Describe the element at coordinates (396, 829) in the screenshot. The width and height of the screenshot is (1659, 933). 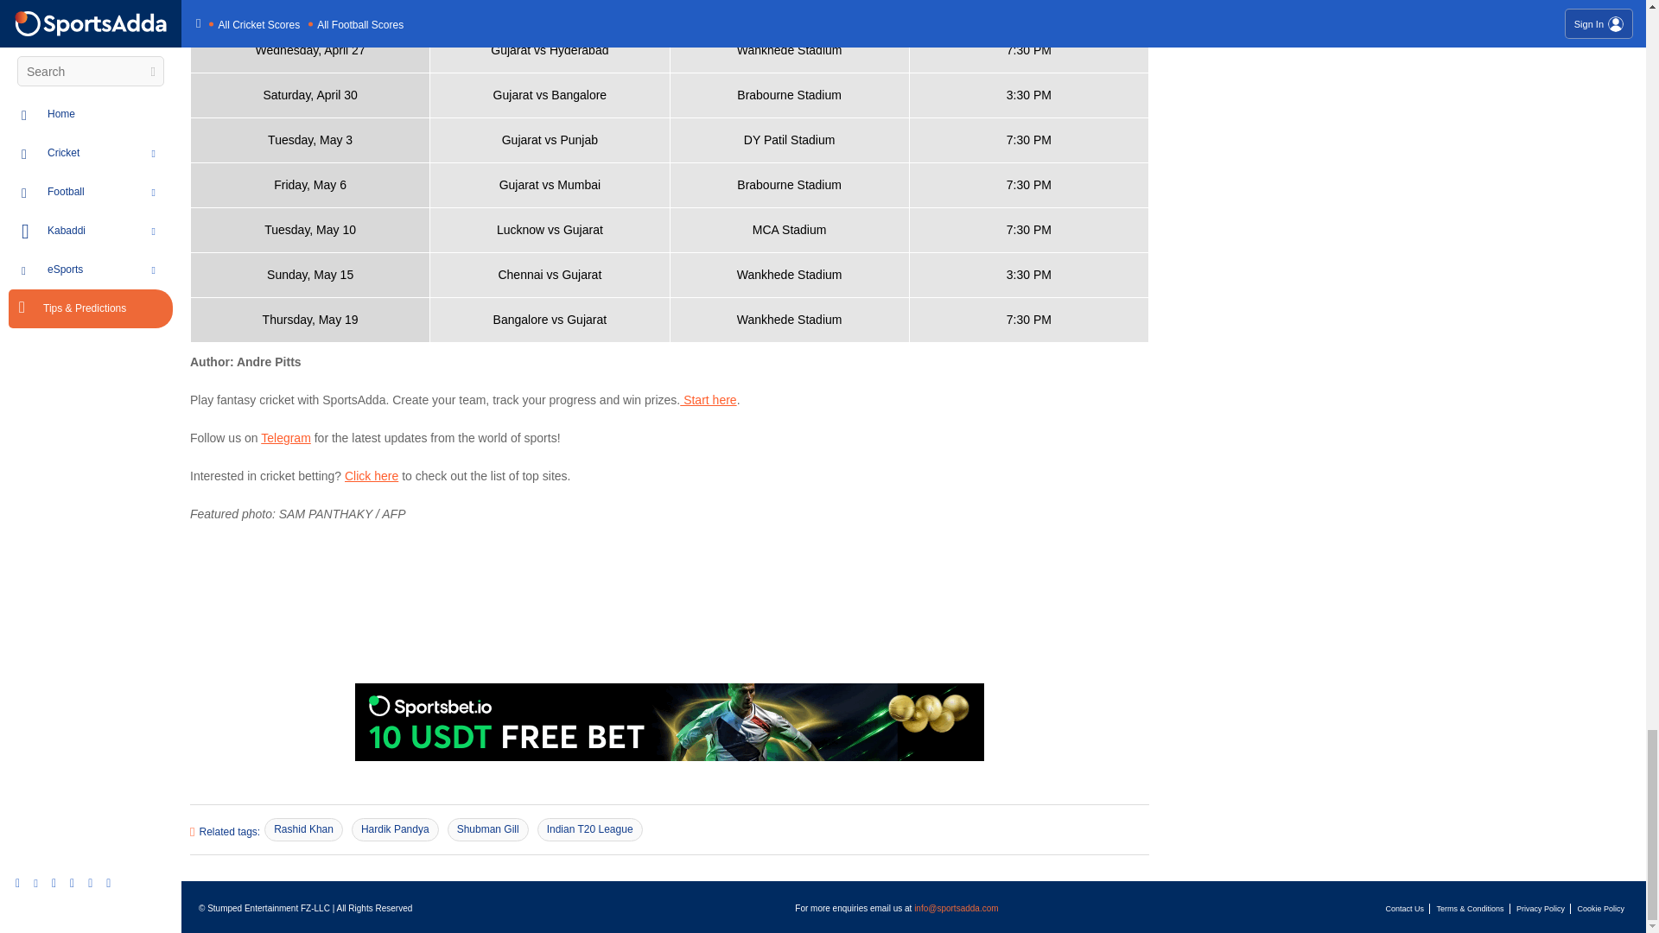
I see `Hardik Pandya` at that location.